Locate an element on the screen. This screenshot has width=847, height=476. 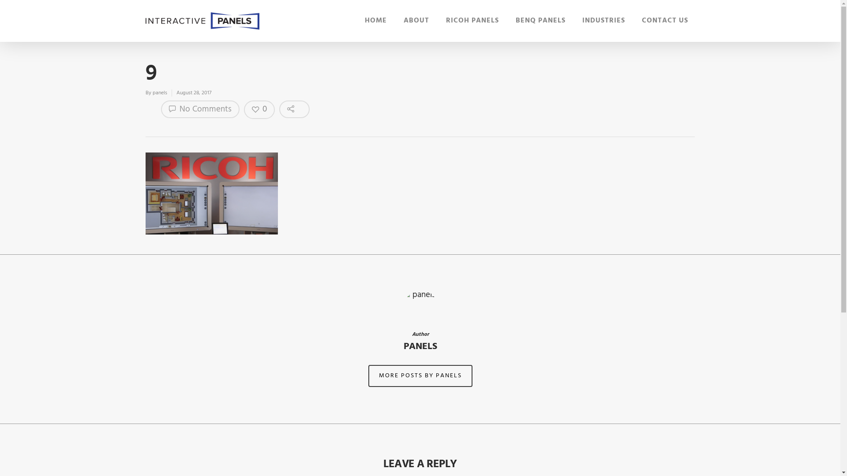
MORE POSTS BY PANELS is located at coordinates (420, 376).